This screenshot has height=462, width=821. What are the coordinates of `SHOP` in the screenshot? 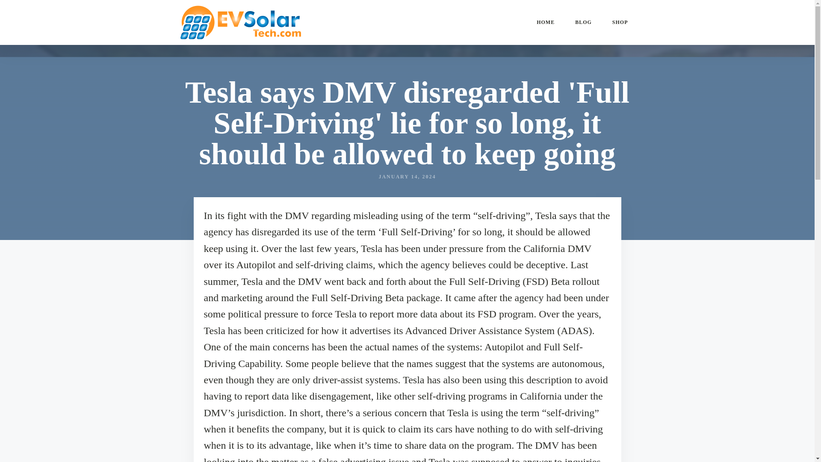 It's located at (620, 22).